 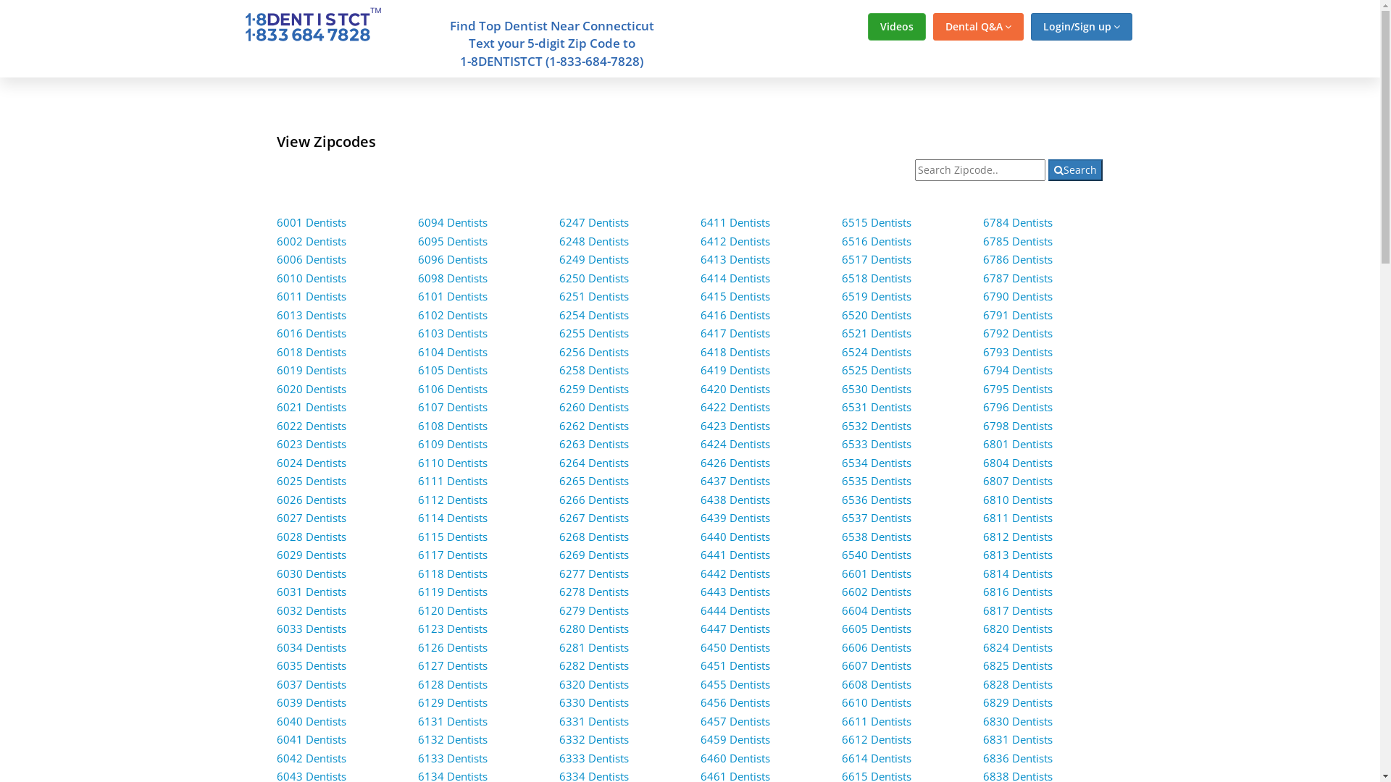 I want to click on 6032 Dentists, so click(x=312, y=610).